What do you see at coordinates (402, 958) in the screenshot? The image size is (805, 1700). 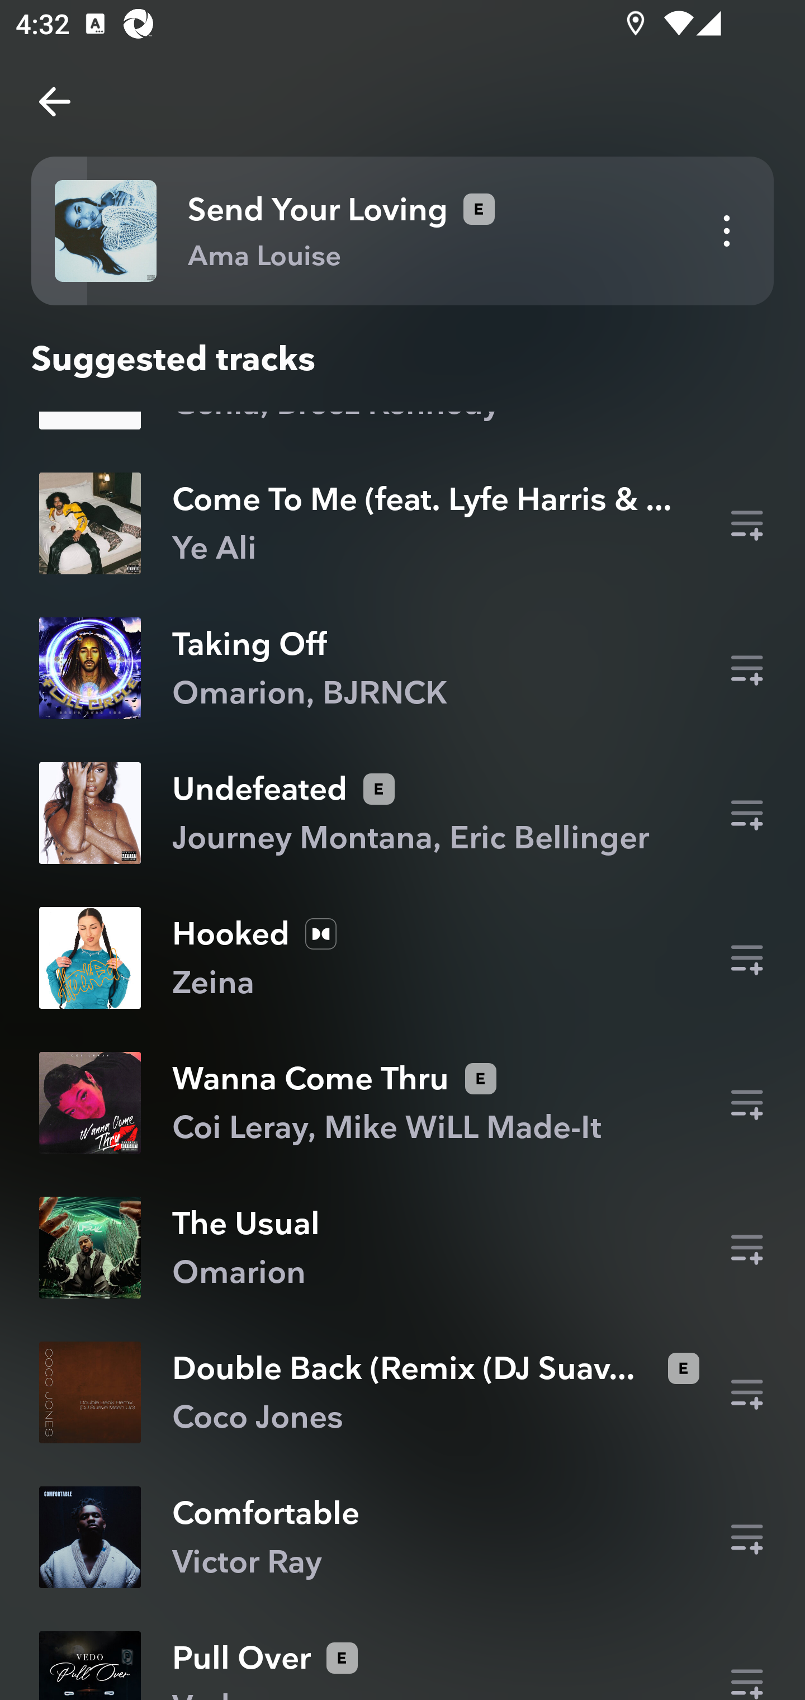 I see `Hooked Zeina` at bounding box center [402, 958].